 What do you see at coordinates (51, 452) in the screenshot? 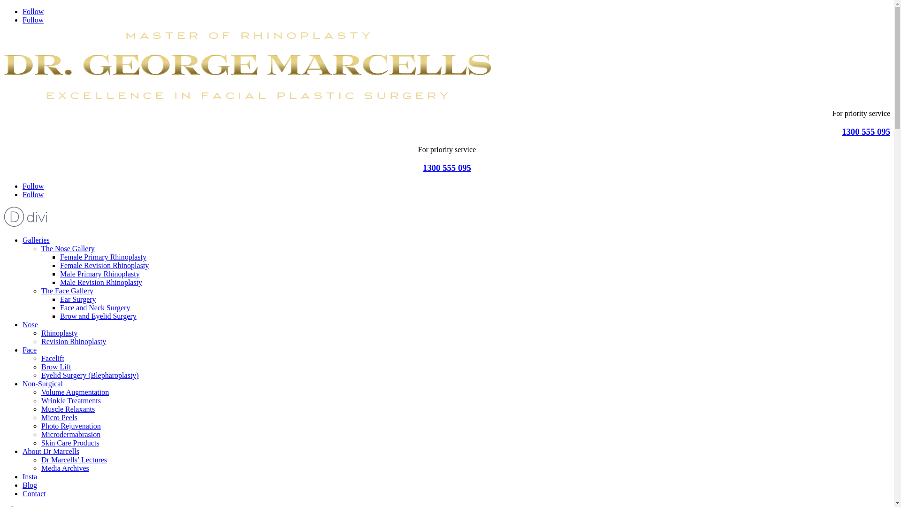
I see `About Dr Marcells` at bounding box center [51, 452].